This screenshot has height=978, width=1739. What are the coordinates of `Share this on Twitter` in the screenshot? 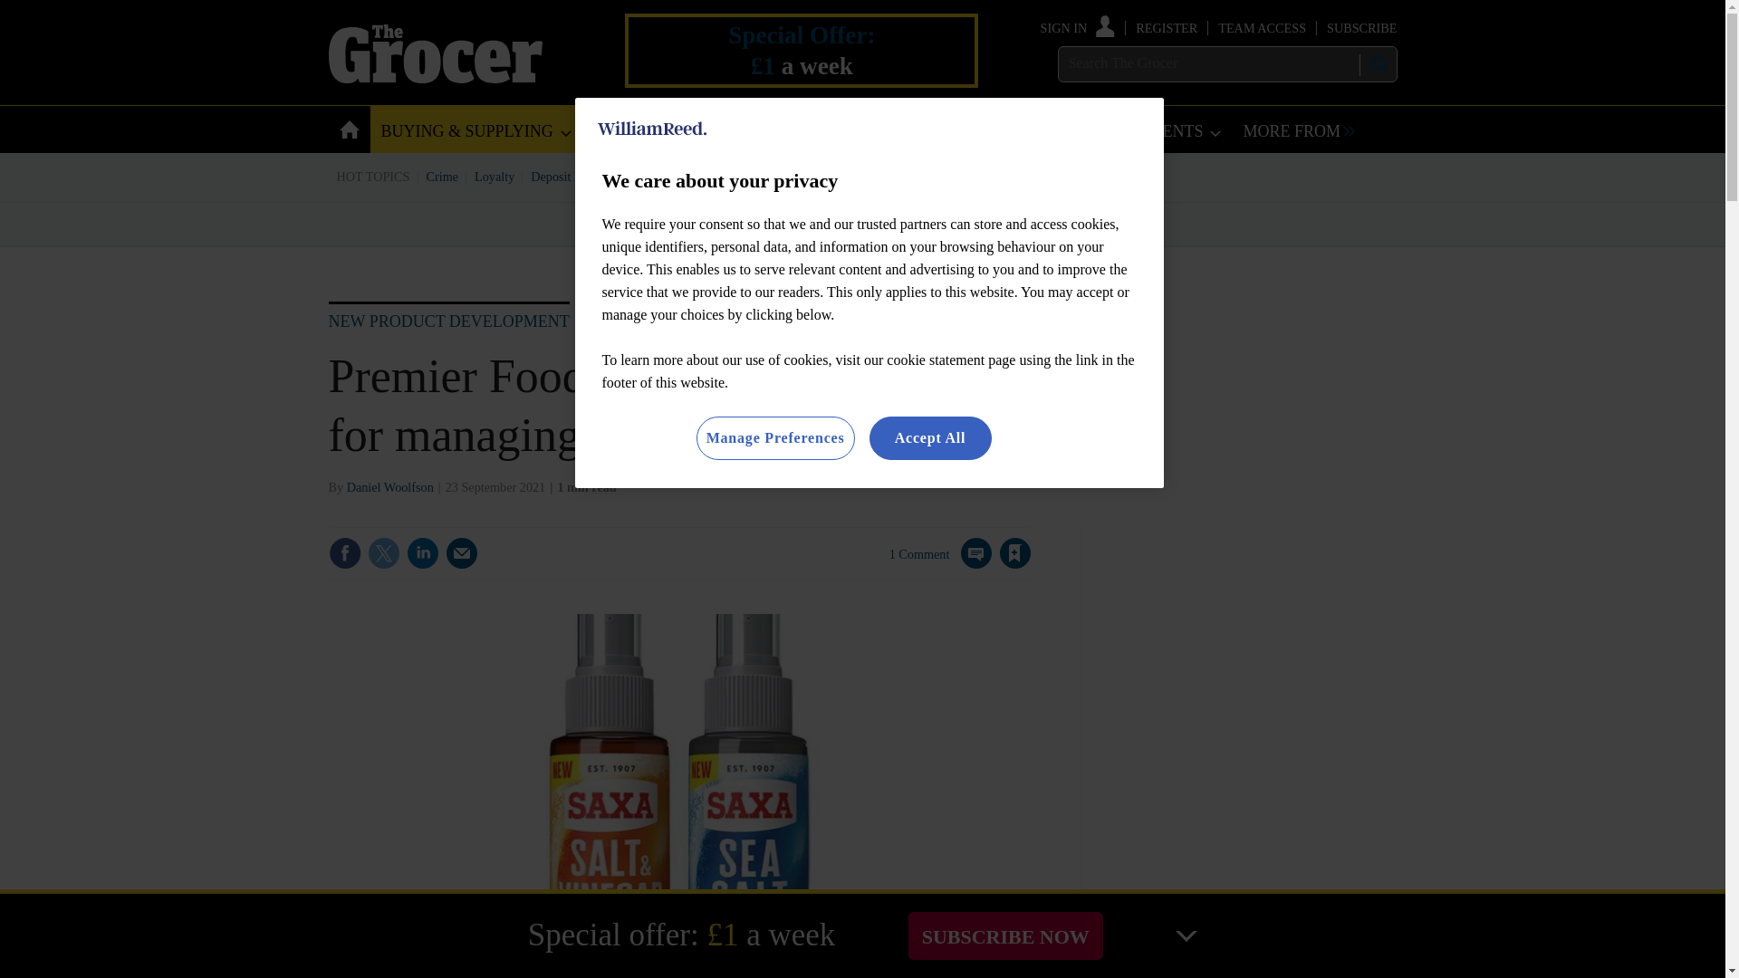 It's located at (383, 552).